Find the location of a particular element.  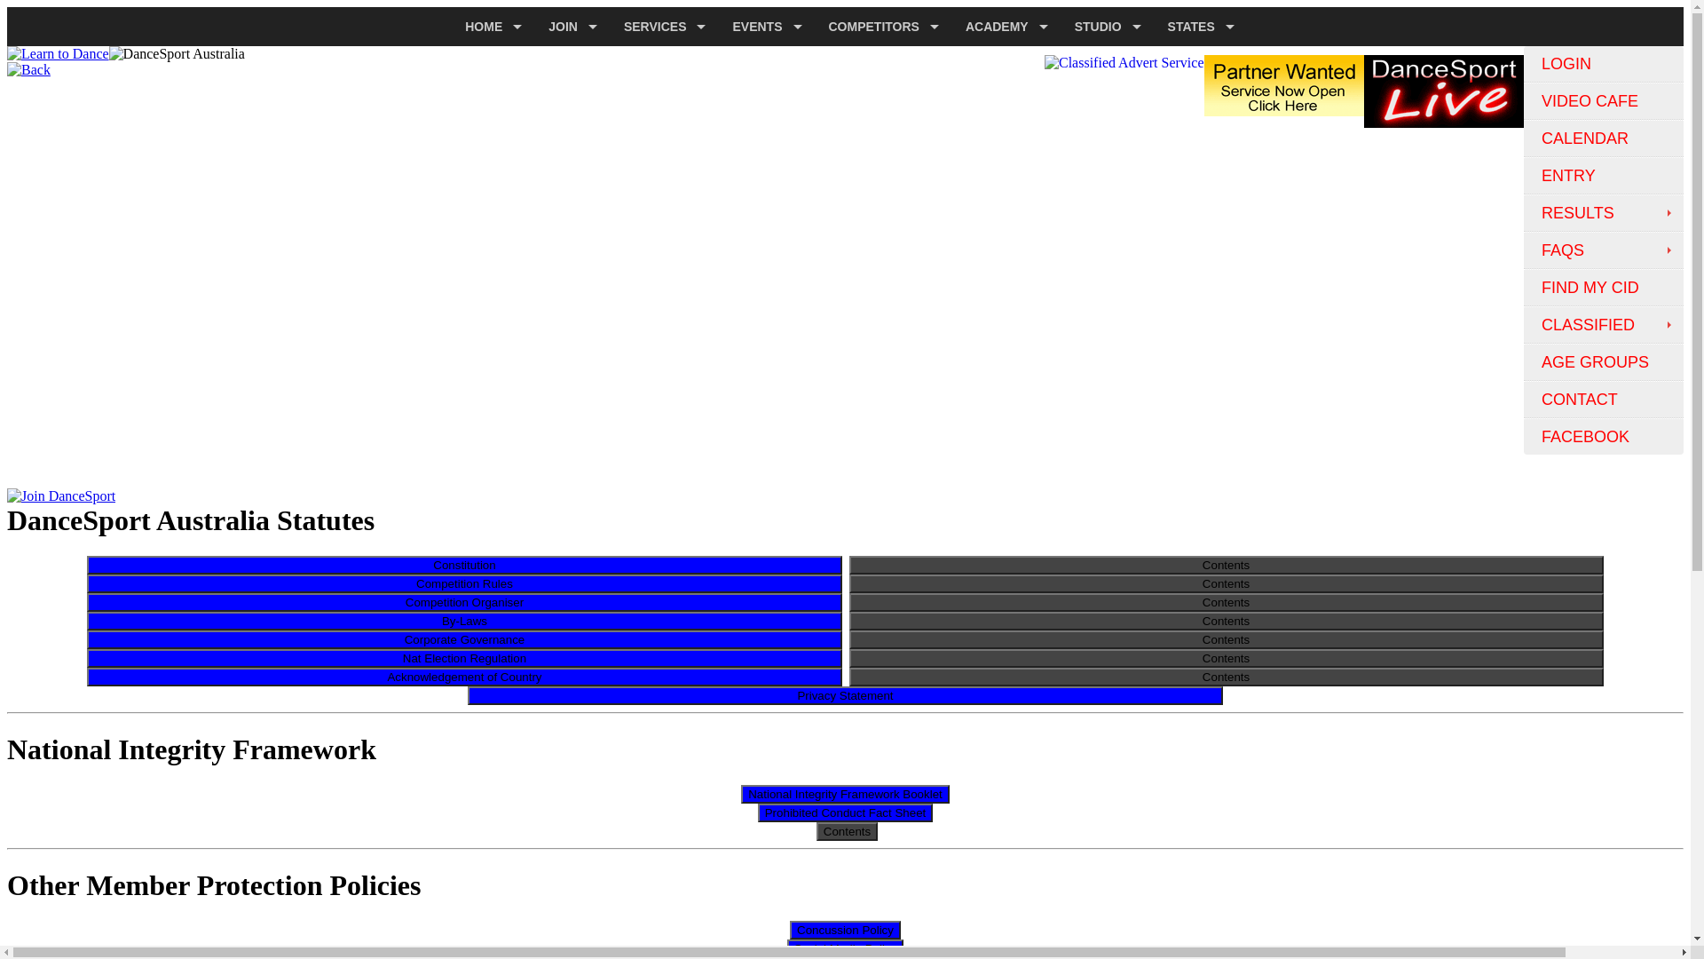

Privacy Statement is located at coordinates (845, 696).